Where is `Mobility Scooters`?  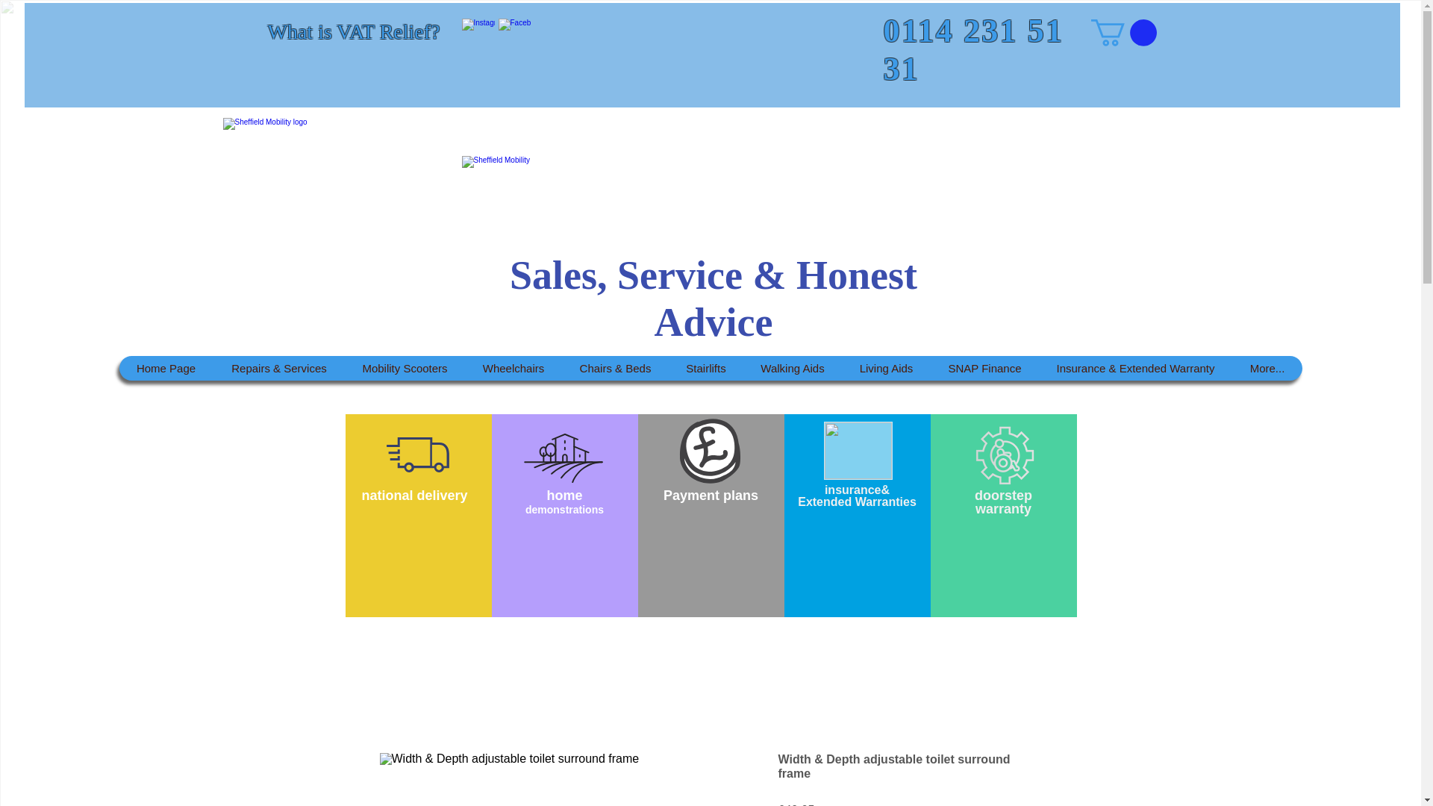 Mobility Scooters is located at coordinates (405, 368).